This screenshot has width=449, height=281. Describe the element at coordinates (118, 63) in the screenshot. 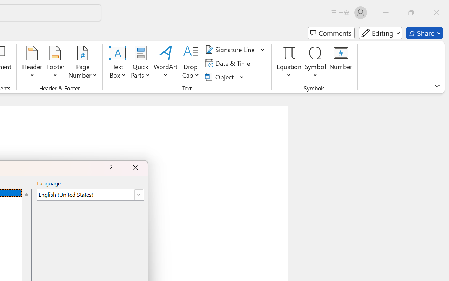

I see `Text Box` at that location.